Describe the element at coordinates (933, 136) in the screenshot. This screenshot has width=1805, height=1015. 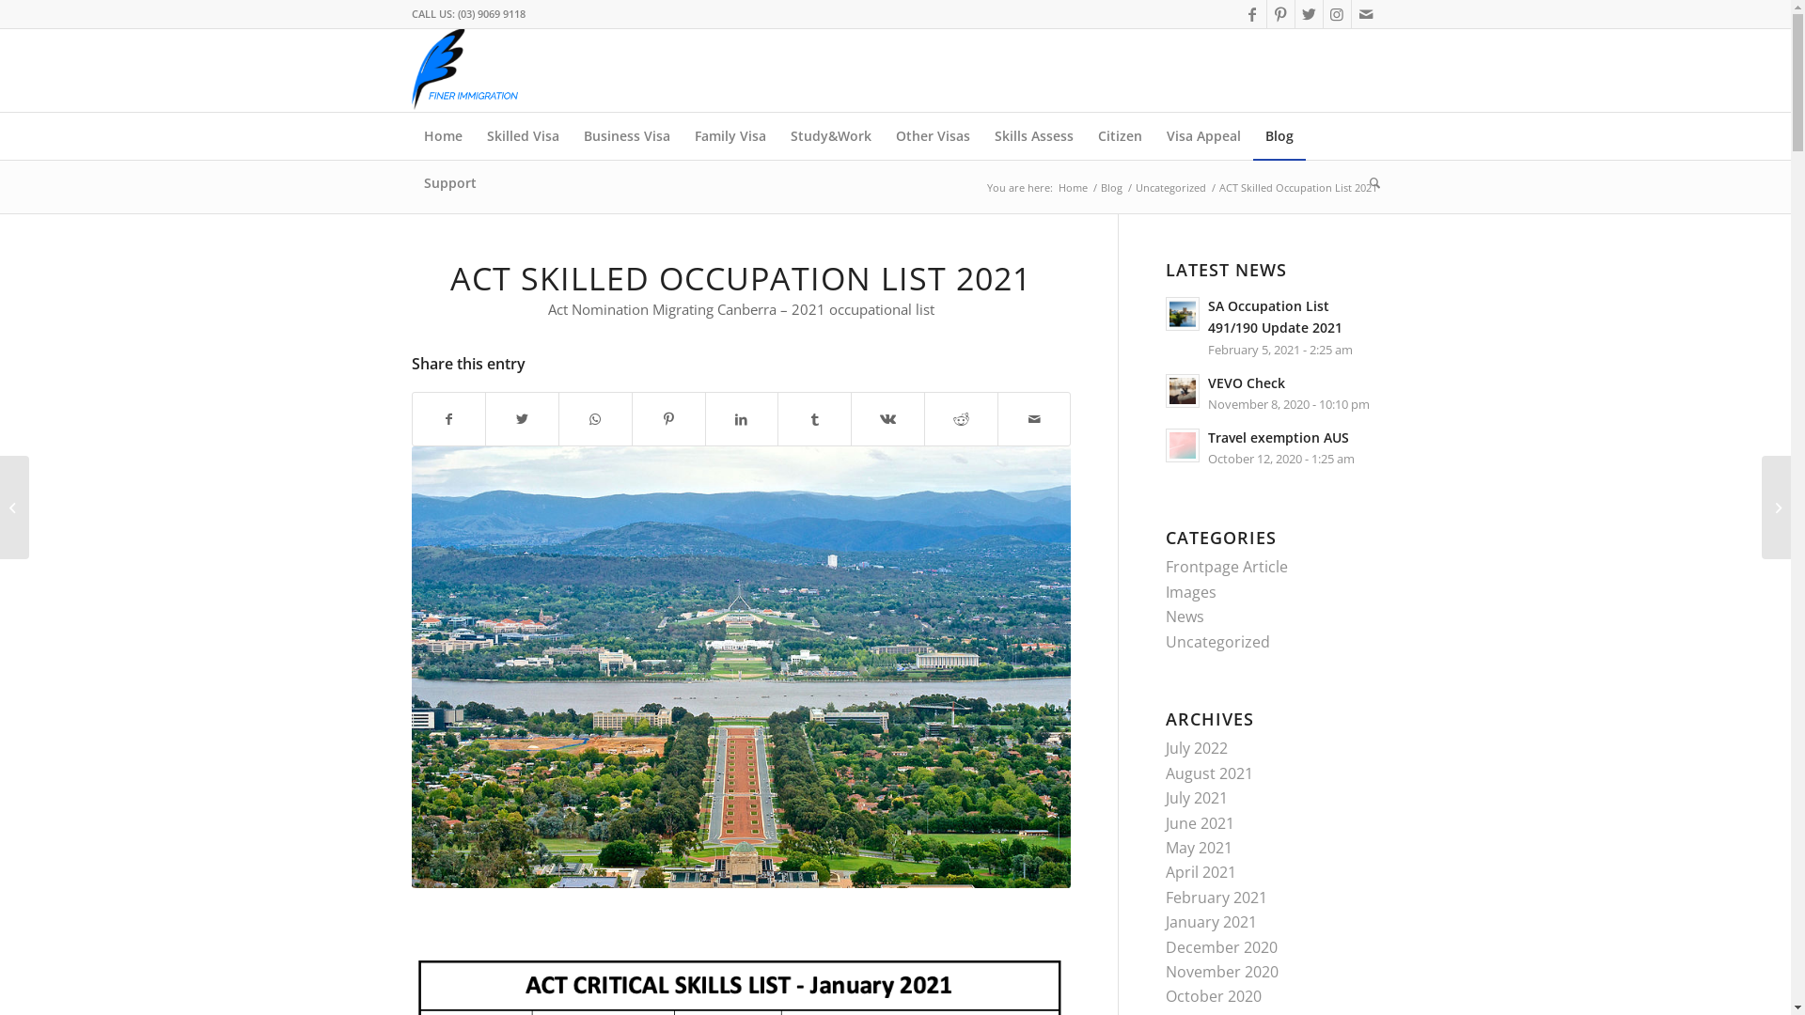
I see `Other Visas` at that location.